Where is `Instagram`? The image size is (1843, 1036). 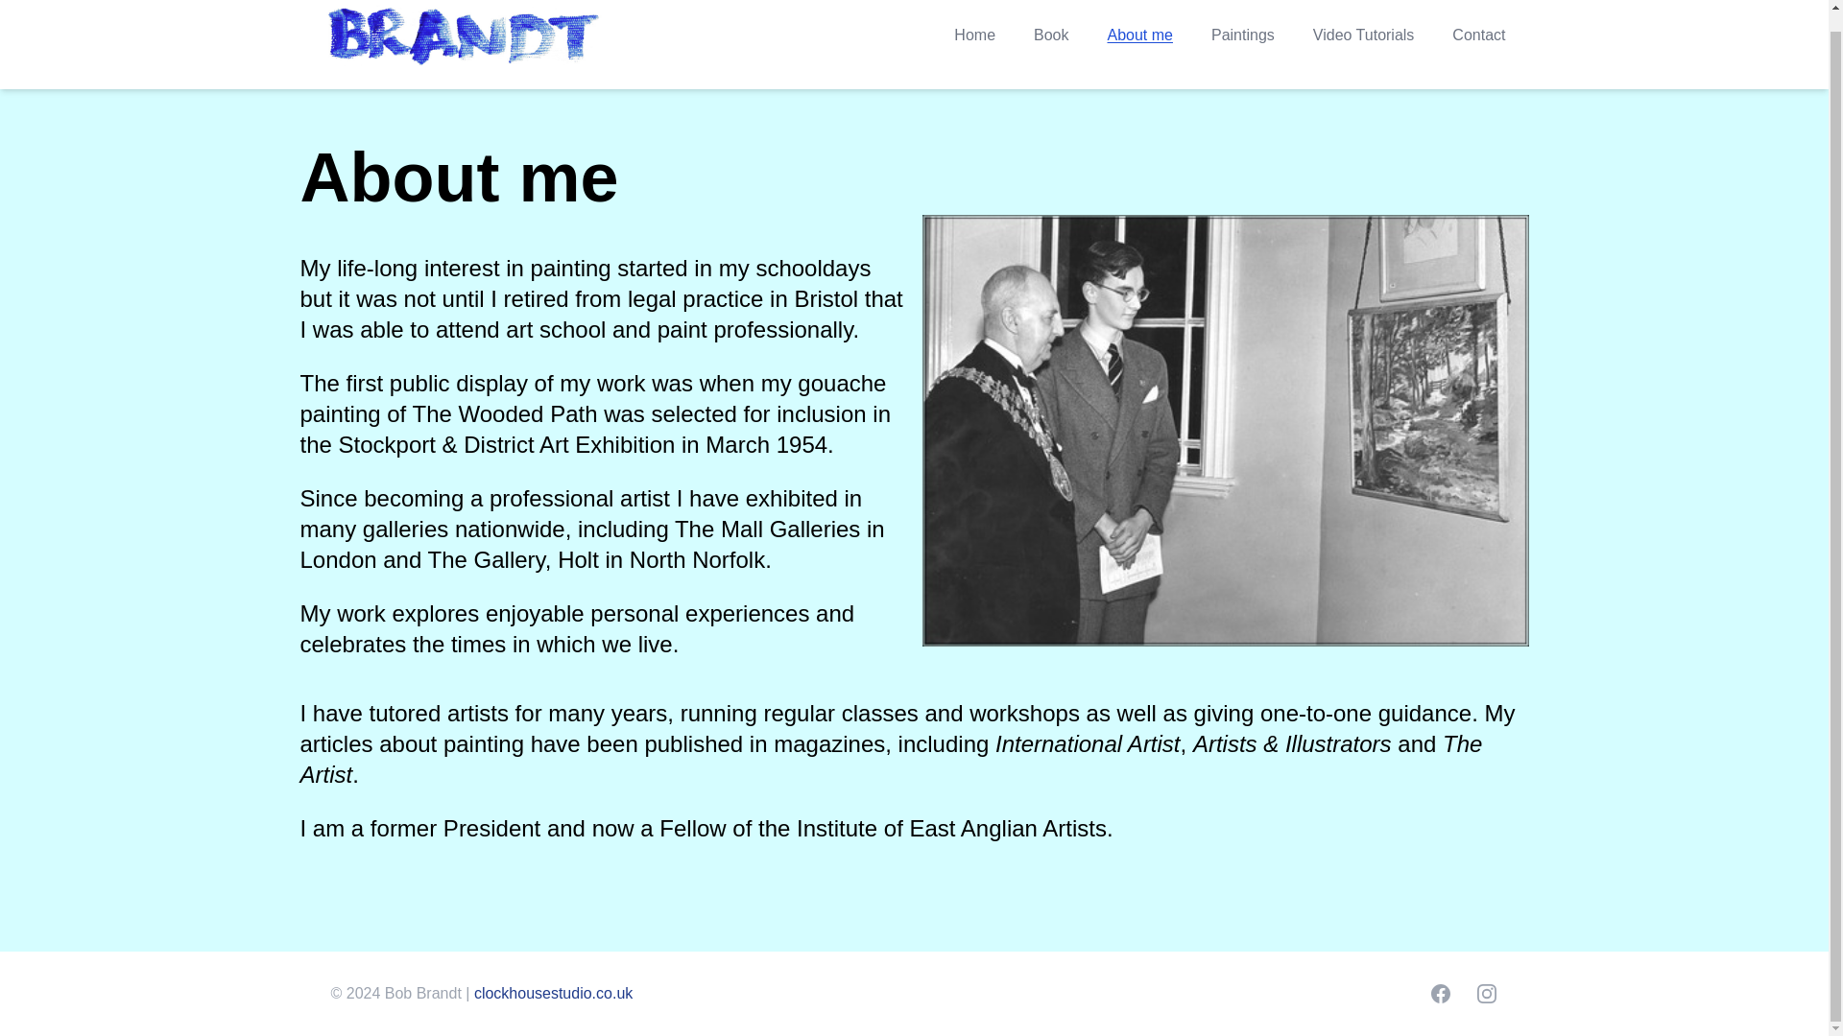
Instagram is located at coordinates (1486, 993).